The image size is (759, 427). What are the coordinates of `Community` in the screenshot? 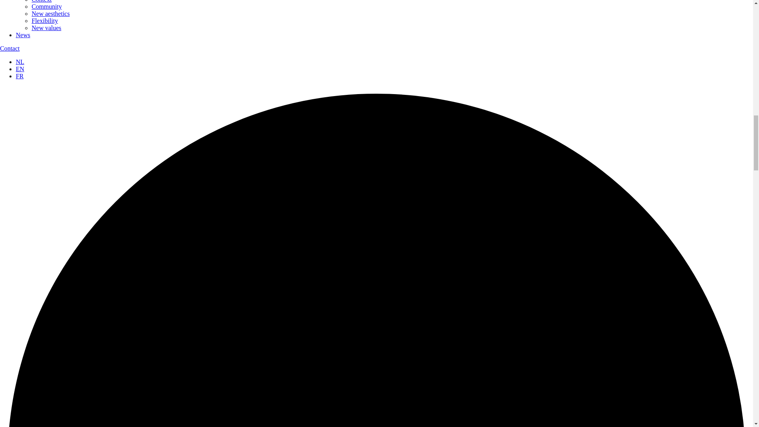 It's located at (47, 6).